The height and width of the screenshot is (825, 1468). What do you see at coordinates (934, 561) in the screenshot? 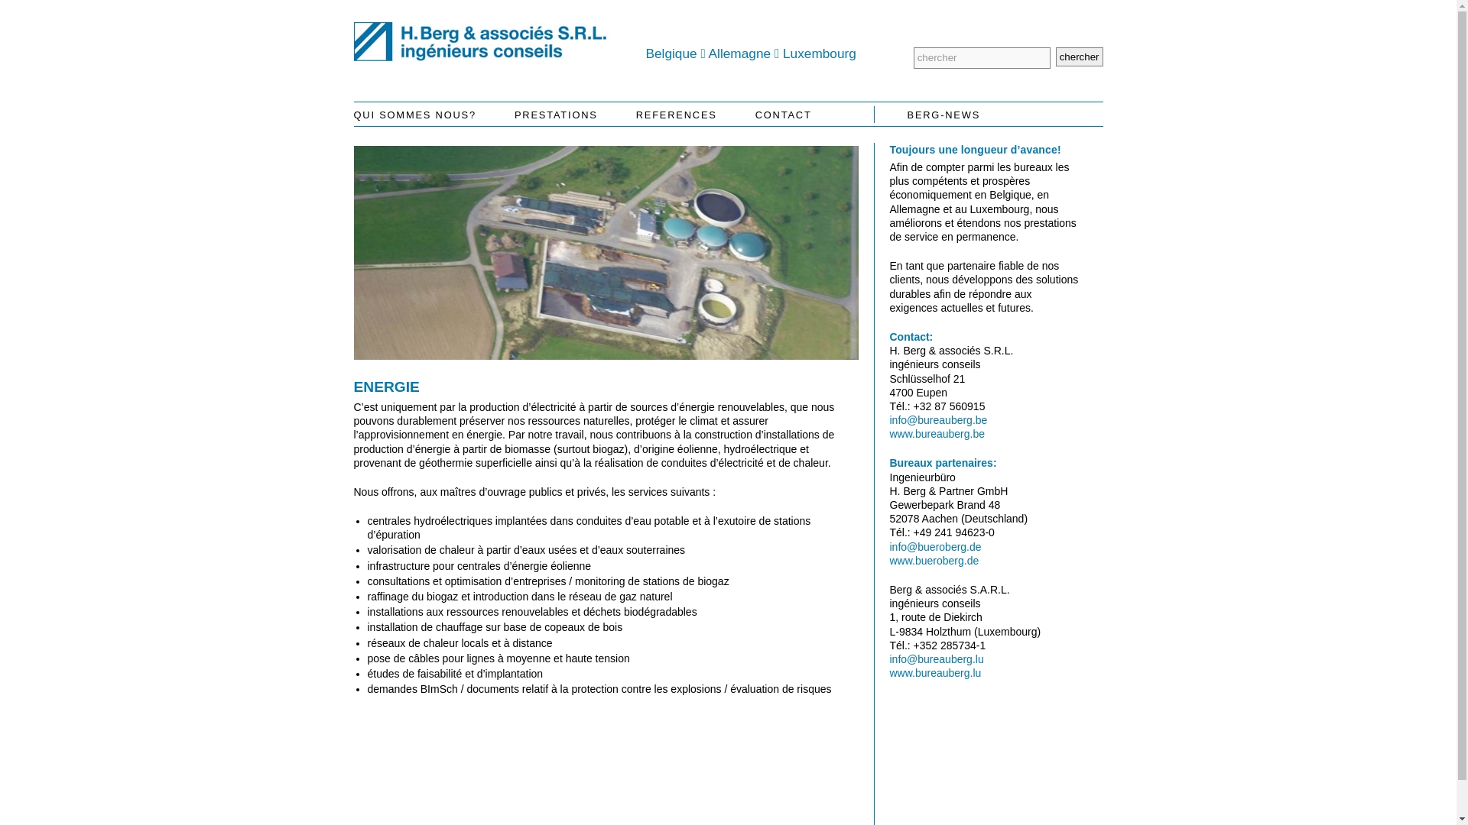
I see `www.bueroberg.de` at bounding box center [934, 561].